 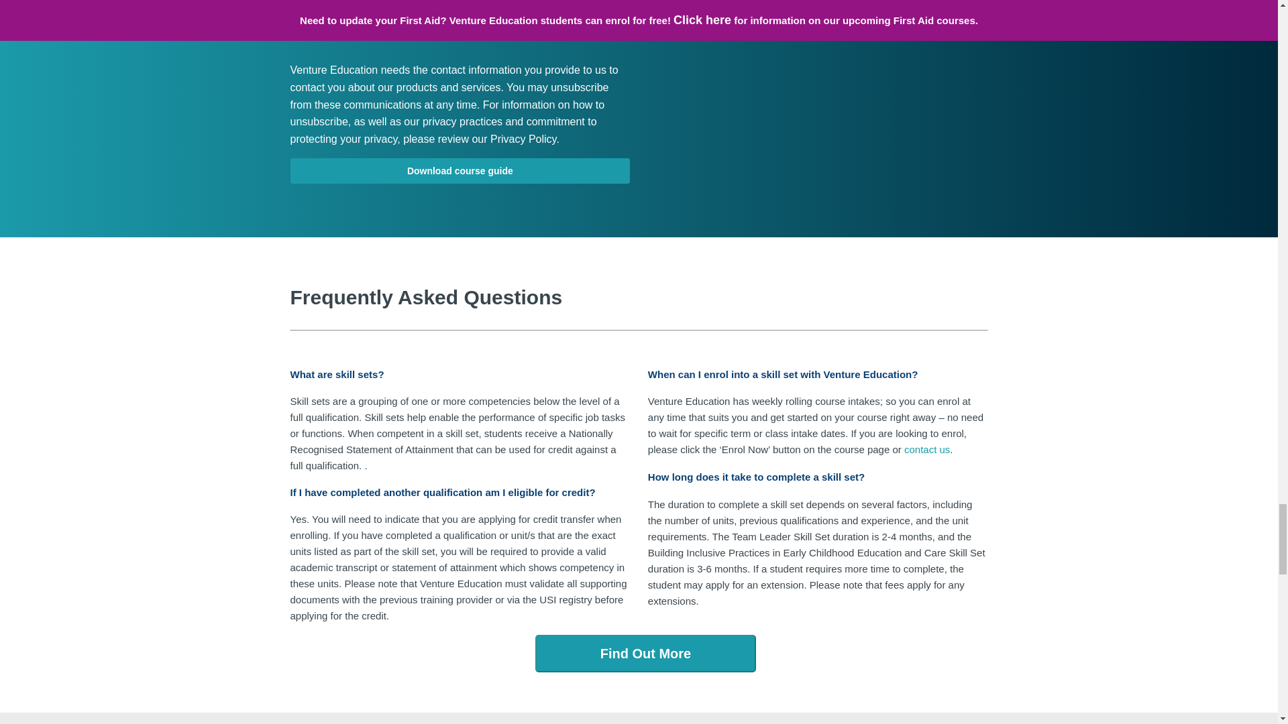 I want to click on Find Out More, so click(x=642, y=654).